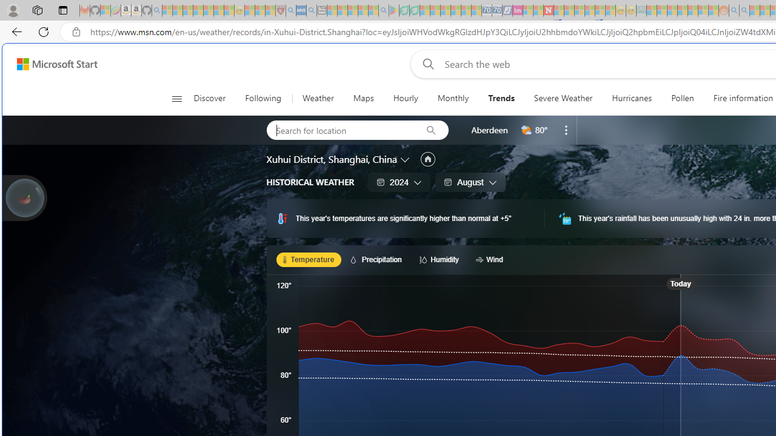  I want to click on Precipitation, so click(378, 259).